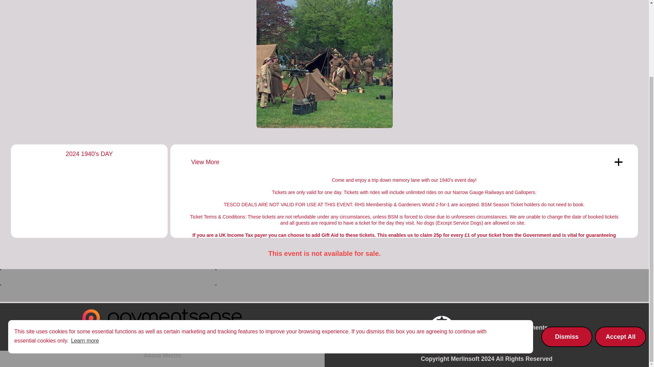 The height and width of the screenshot is (367, 654). What do you see at coordinates (621, 245) in the screenshot?
I see `Accept All` at bounding box center [621, 245].